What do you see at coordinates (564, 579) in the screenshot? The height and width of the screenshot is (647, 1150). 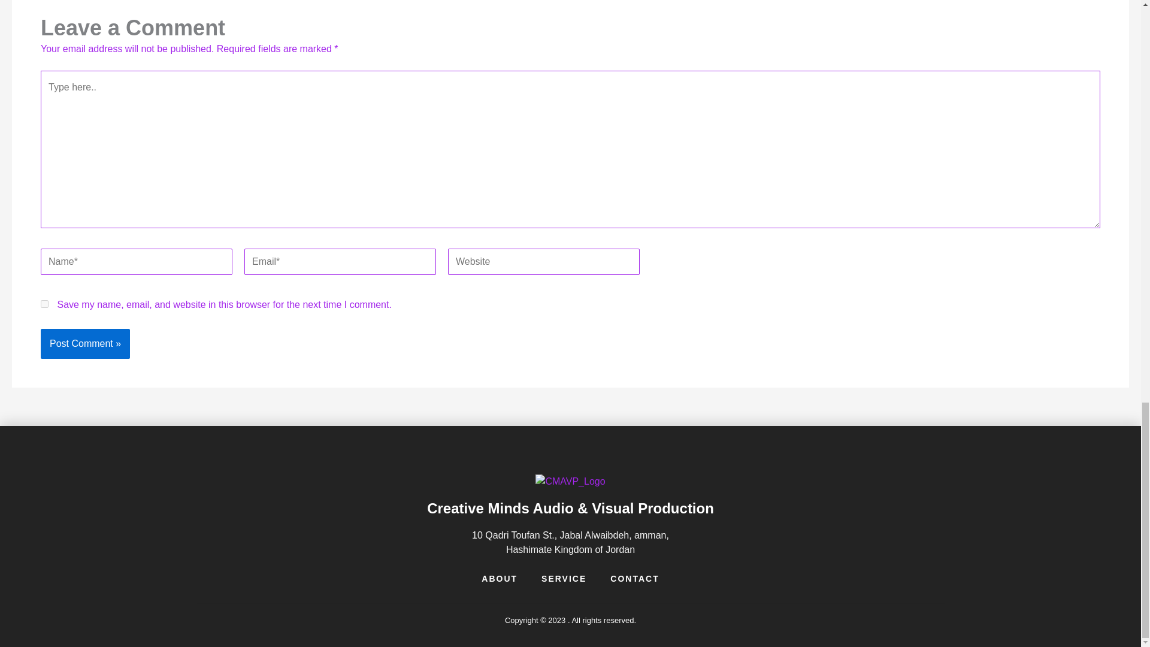 I see `SERVICE` at bounding box center [564, 579].